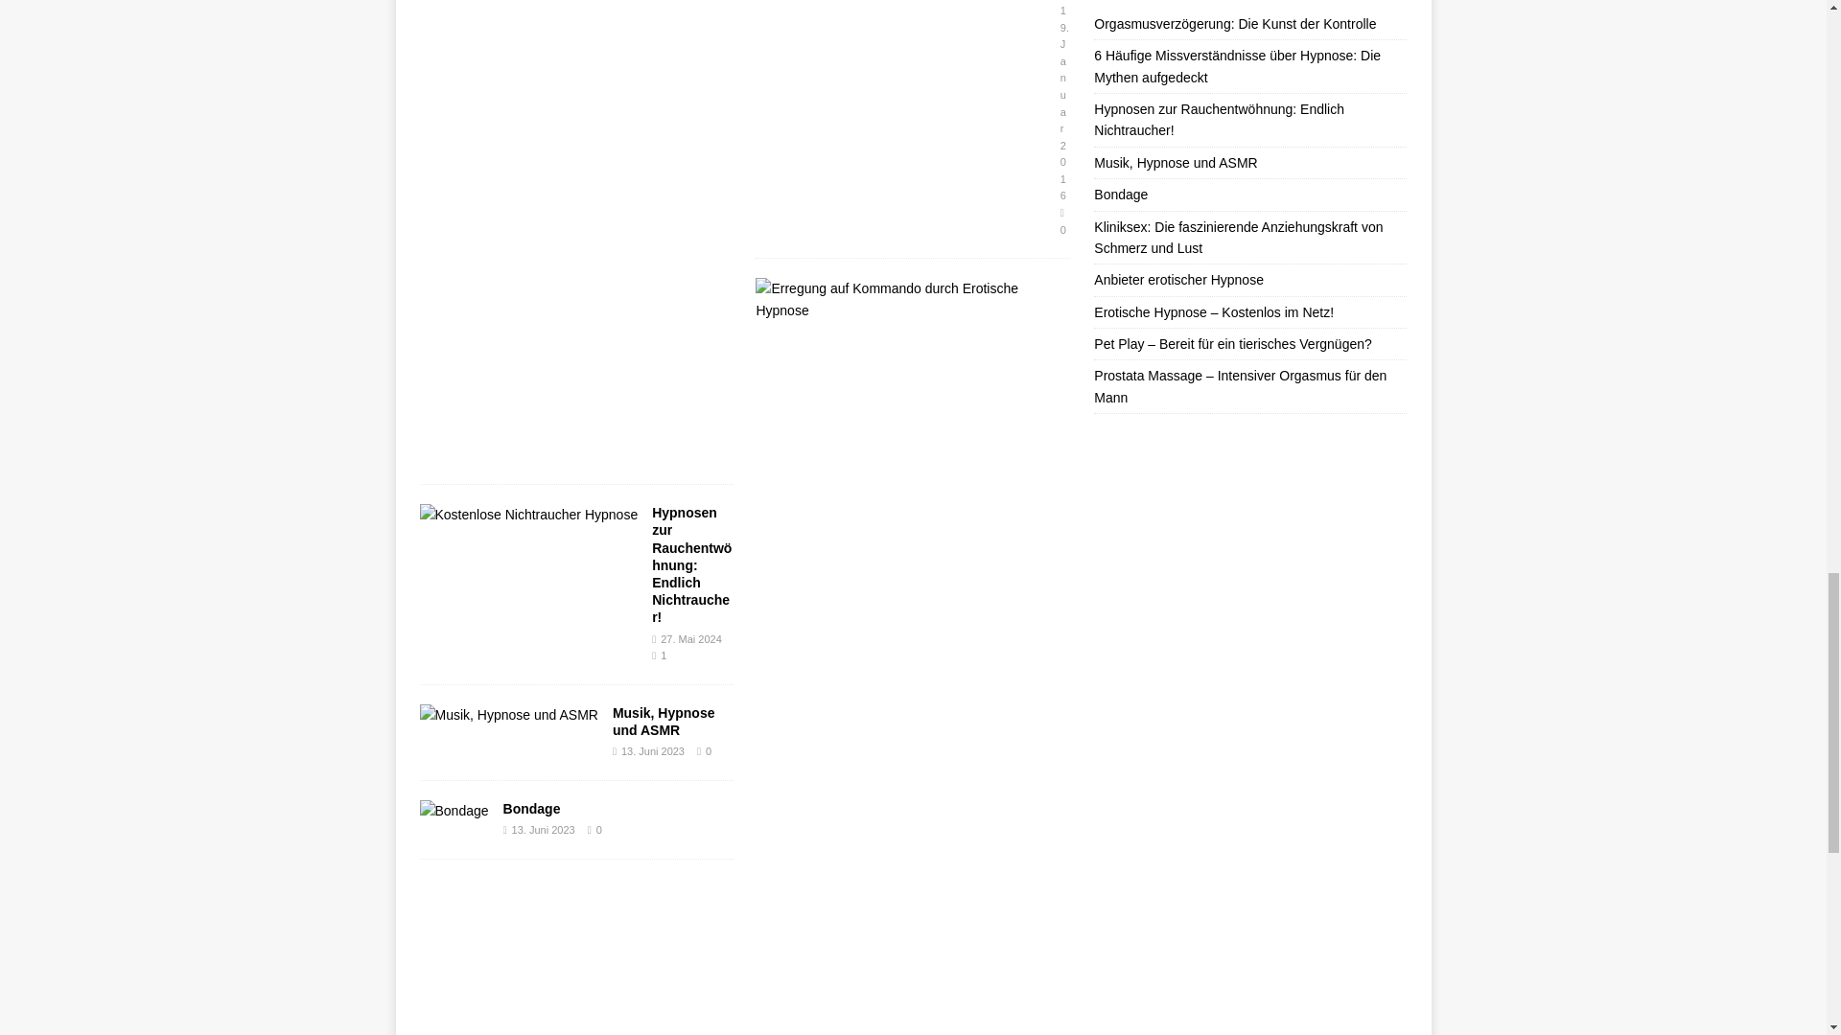  What do you see at coordinates (708, 750) in the screenshot?
I see `0` at bounding box center [708, 750].